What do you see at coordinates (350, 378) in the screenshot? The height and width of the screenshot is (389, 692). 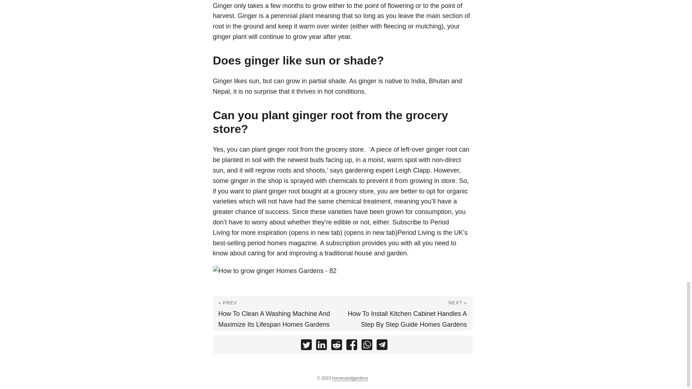 I see `homesandgardens` at bounding box center [350, 378].